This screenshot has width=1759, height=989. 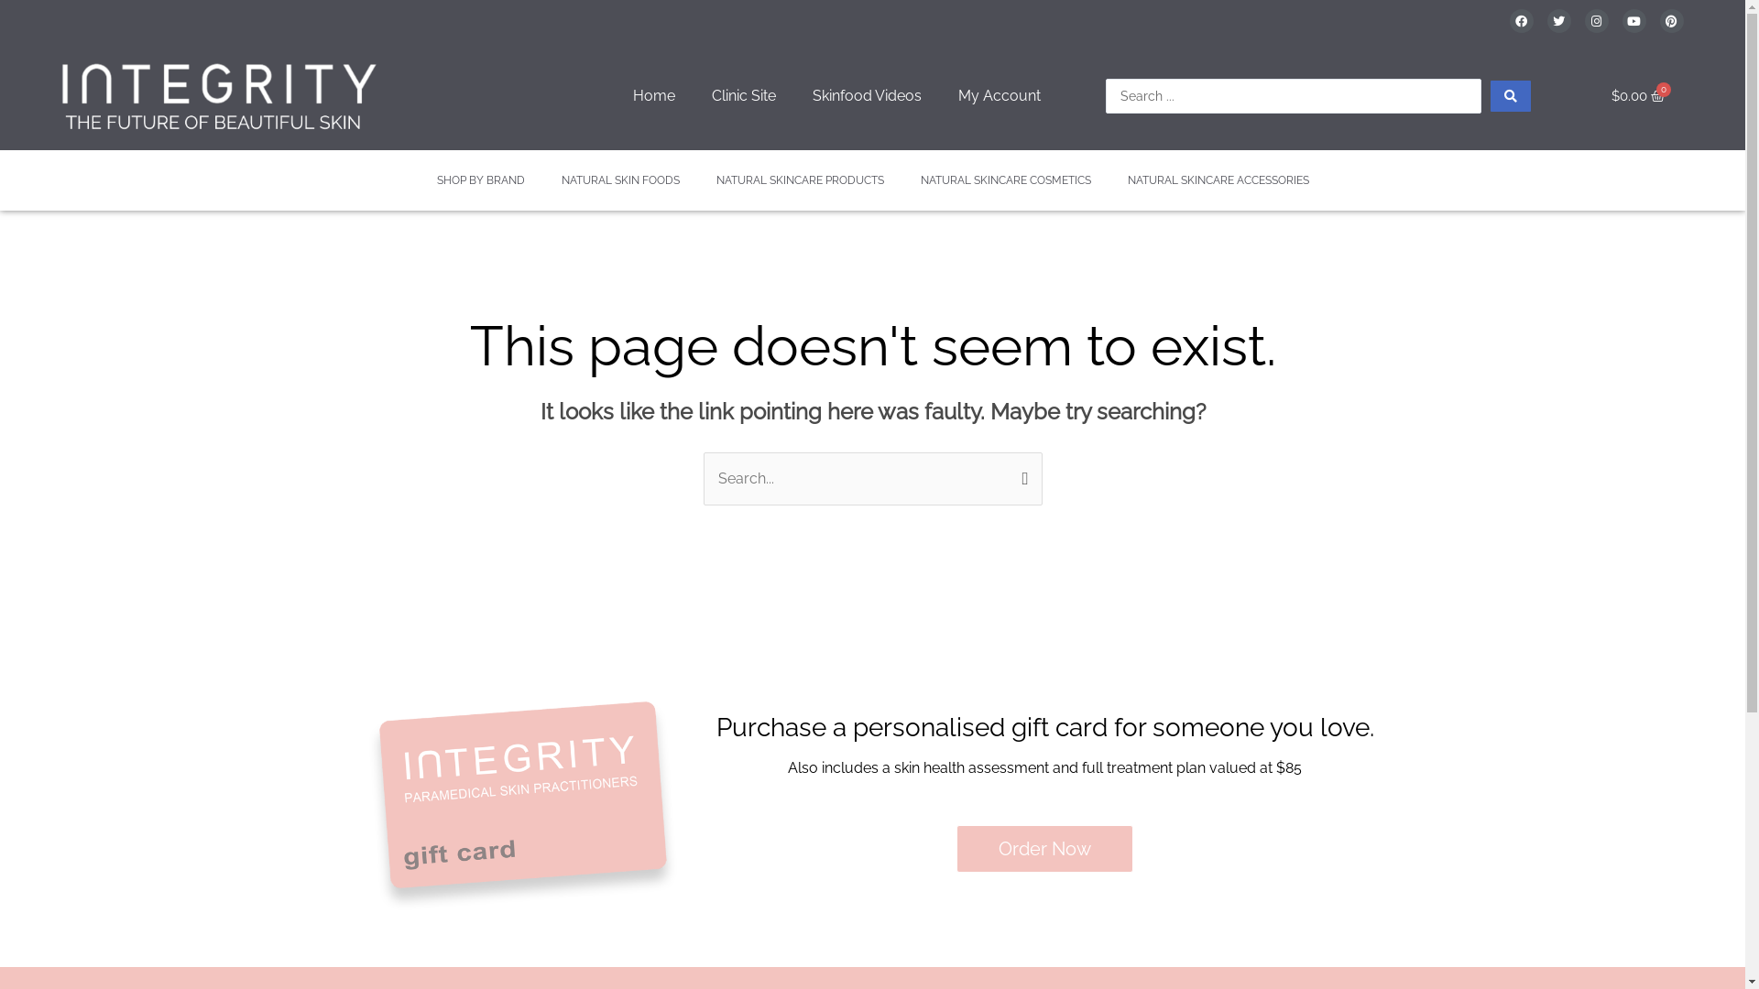 I want to click on NATURAL SKINCARE ACCESSORIES, so click(x=1218, y=180).